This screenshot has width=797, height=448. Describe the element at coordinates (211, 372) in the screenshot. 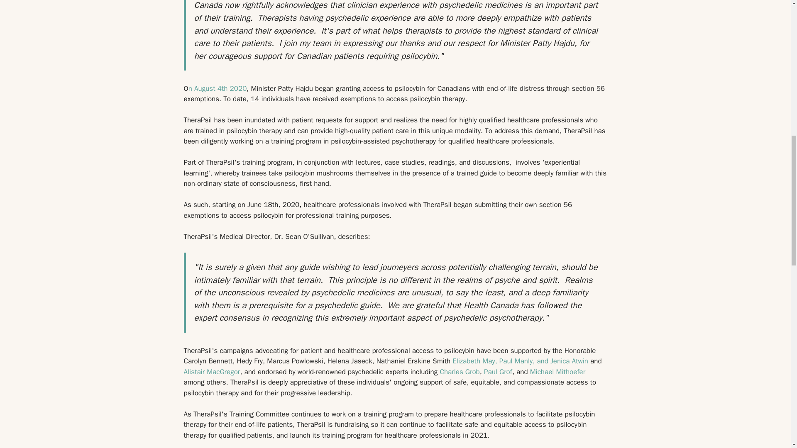

I see `Alistair MacGregor` at that location.